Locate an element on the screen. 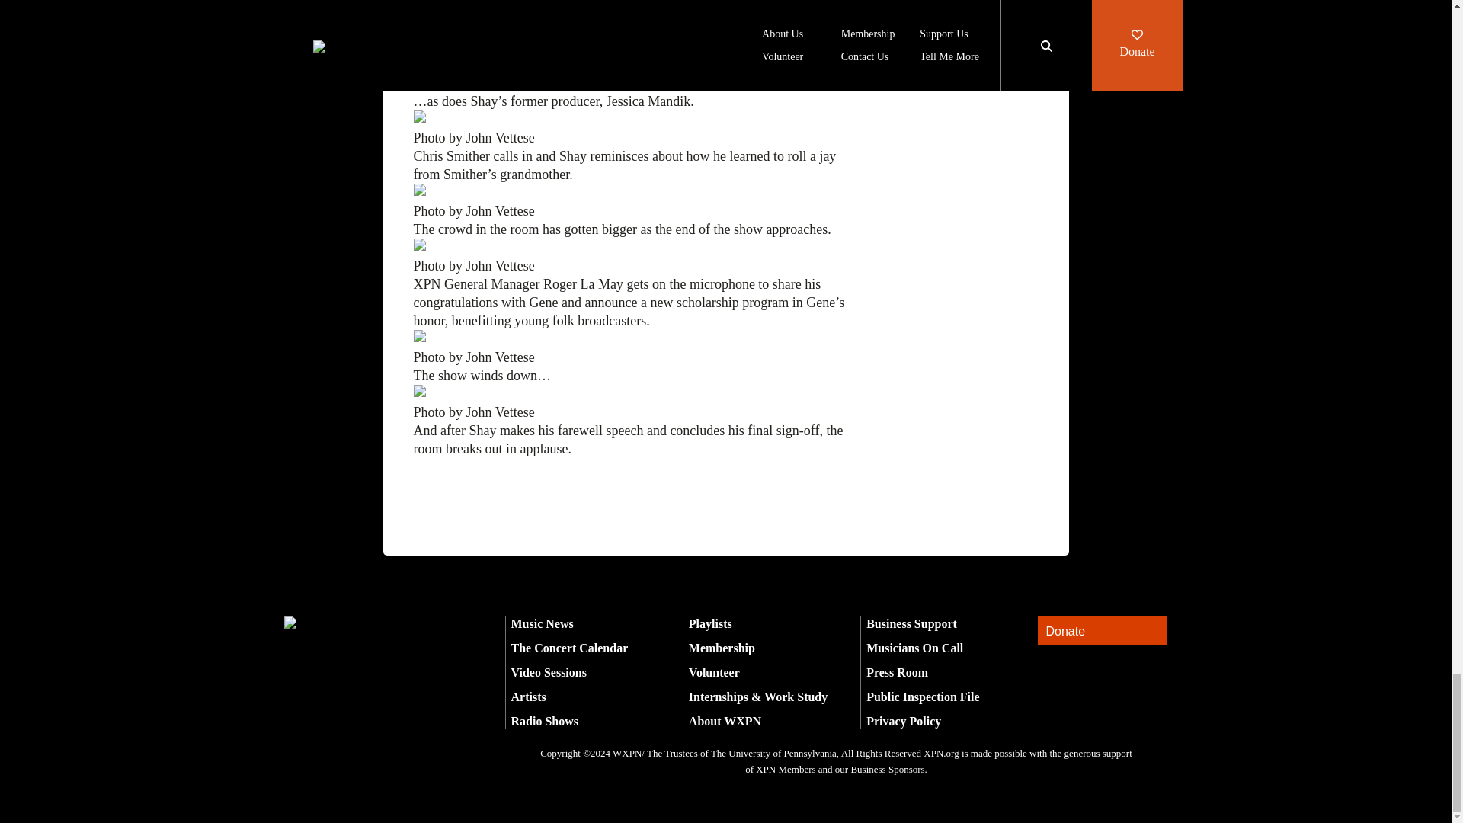  Music News is located at coordinates (542, 623).